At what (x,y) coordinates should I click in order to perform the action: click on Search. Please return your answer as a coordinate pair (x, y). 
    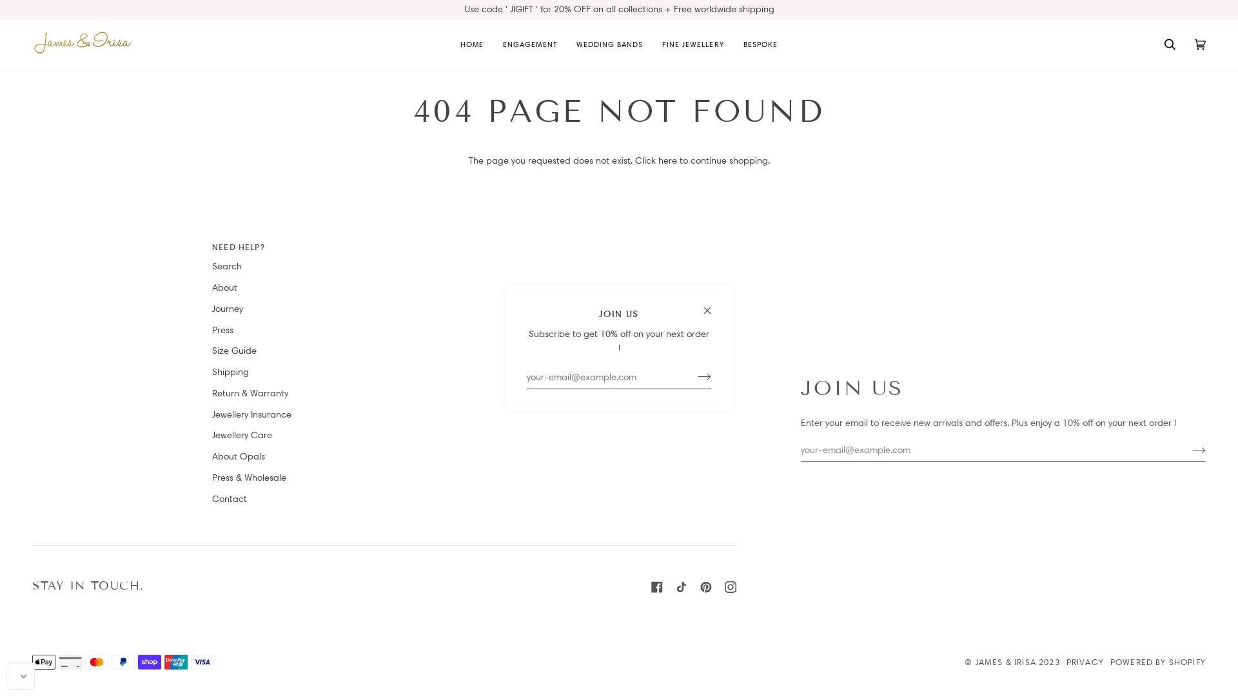
    Looking at the image, I should click on (227, 266).